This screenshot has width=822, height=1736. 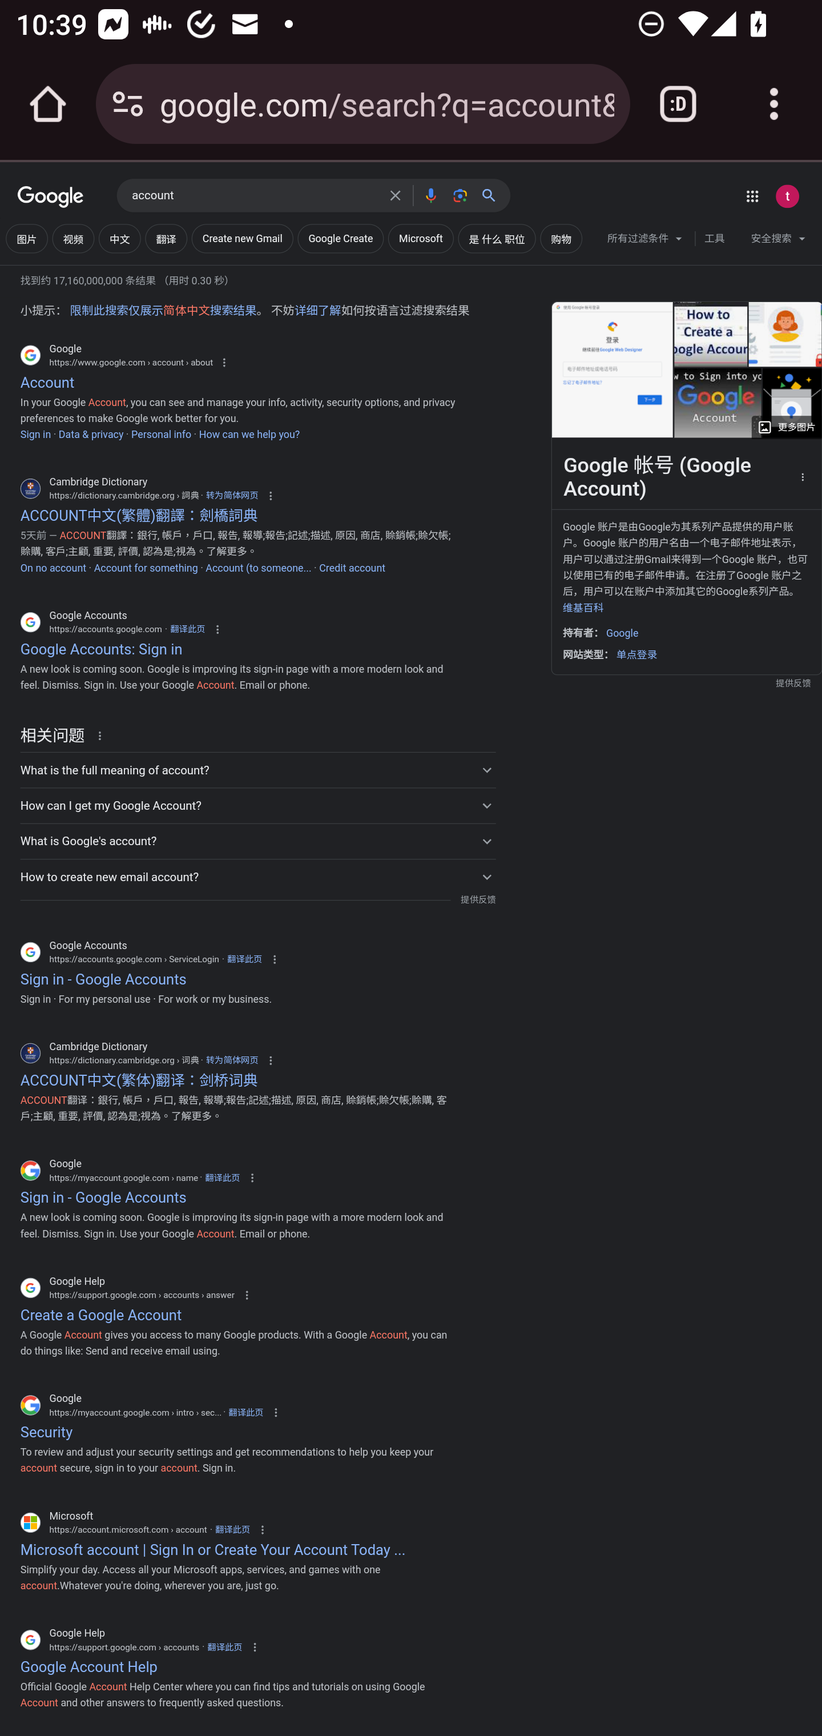 What do you see at coordinates (187, 628) in the screenshot?
I see `翻译此页` at bounding box center [187, 628].